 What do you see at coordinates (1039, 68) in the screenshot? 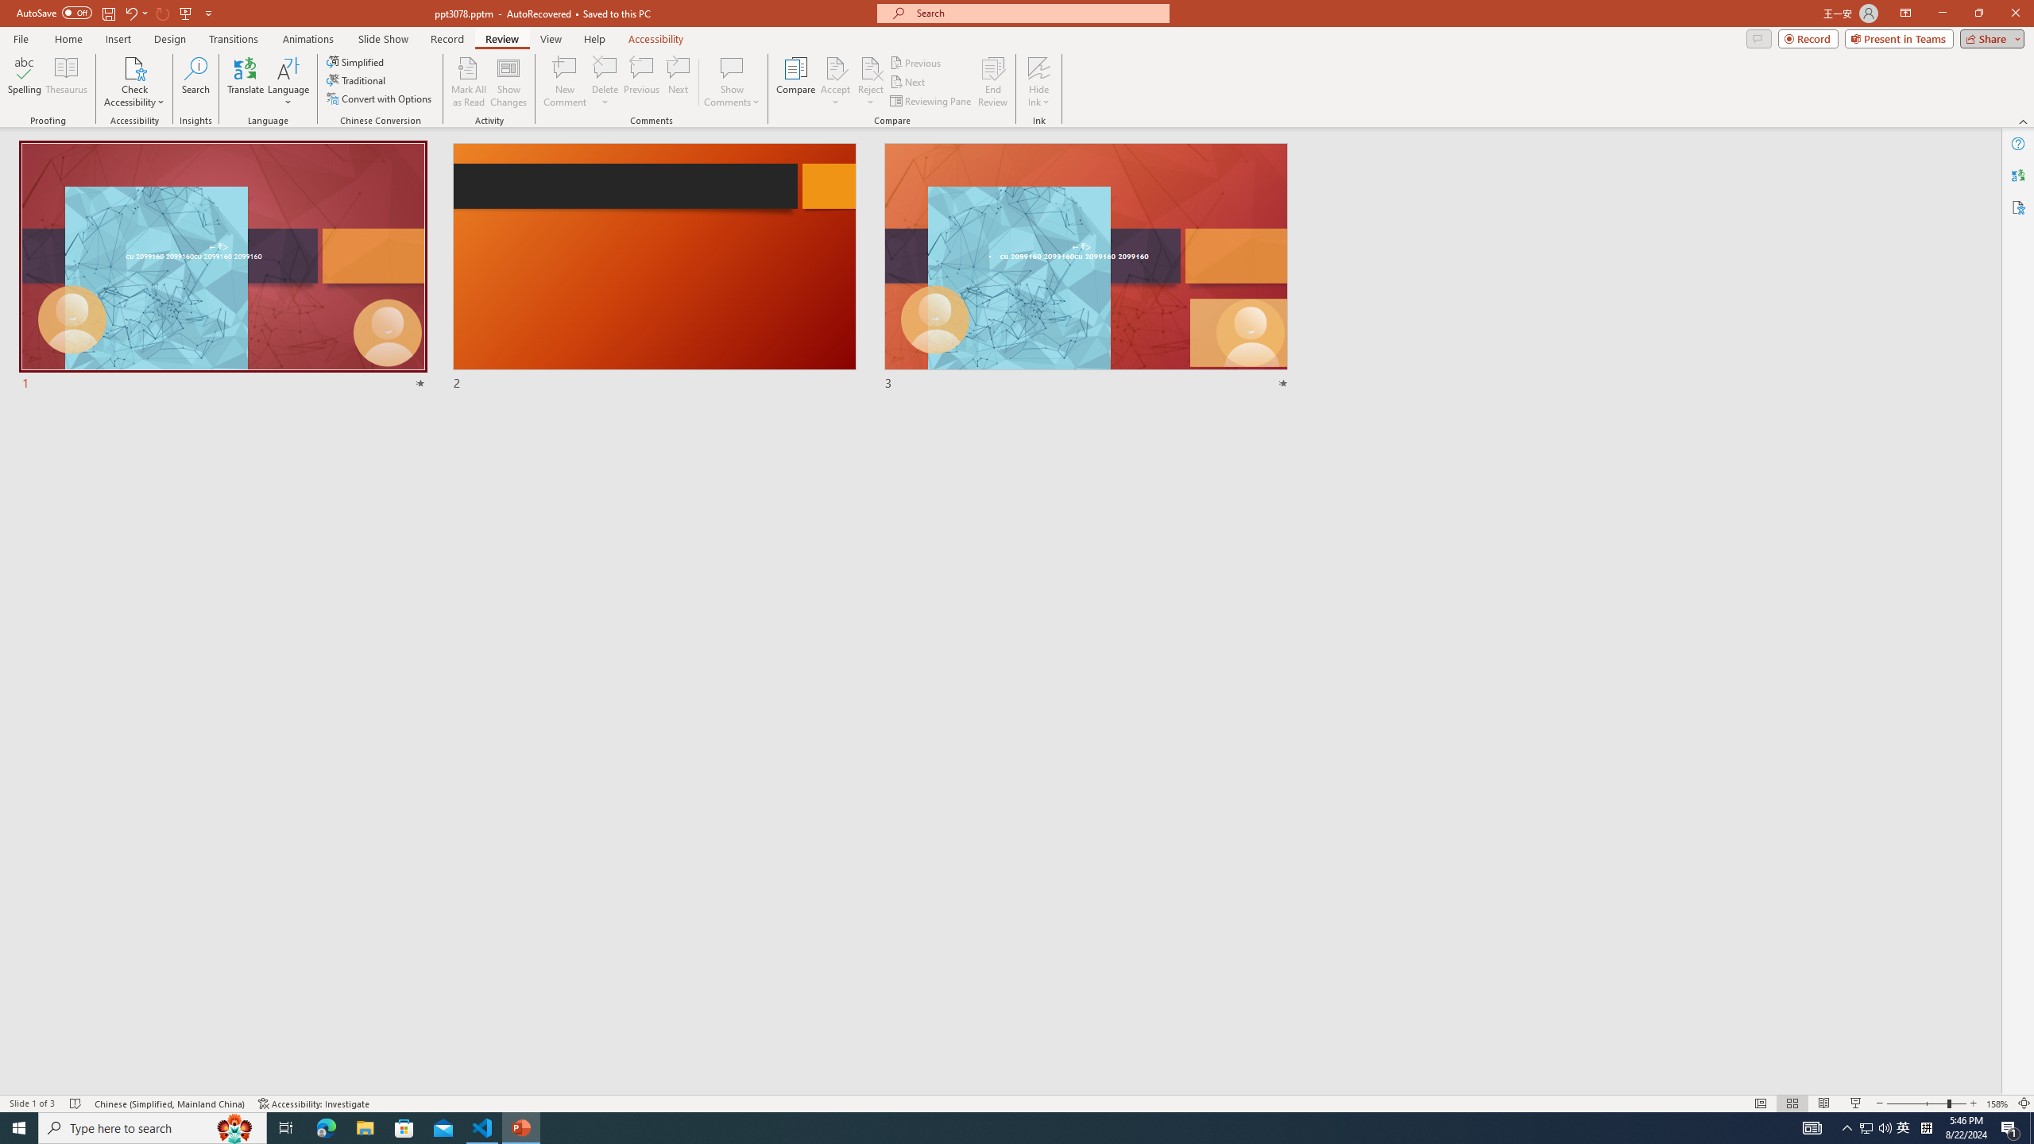
I see `Hide Ink` at bounding box center [1039, 68].